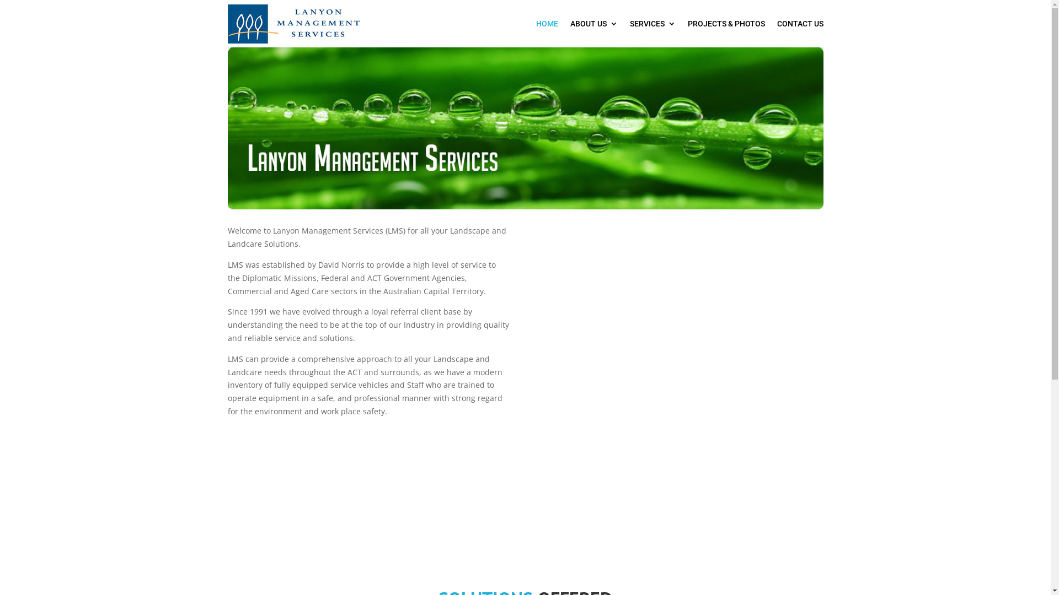  I want to click on SERVICES, so click(653, 24).